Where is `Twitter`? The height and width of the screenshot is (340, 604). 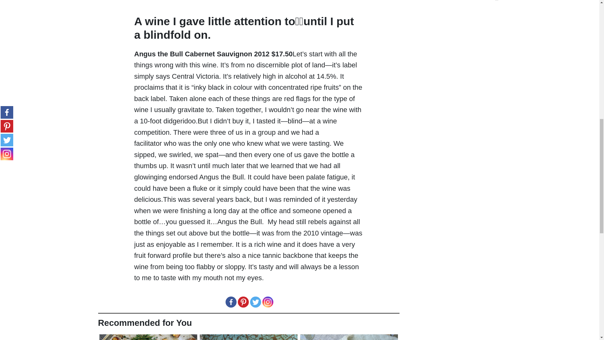
Twitter is located at coordinates (255, 302).